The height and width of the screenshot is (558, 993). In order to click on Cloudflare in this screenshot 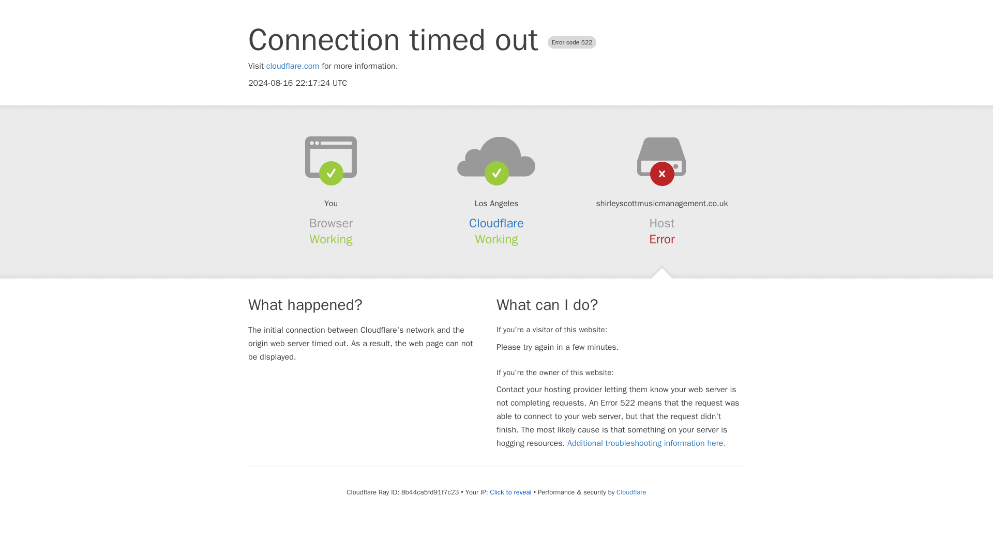, I will do `click(631, 492)`.